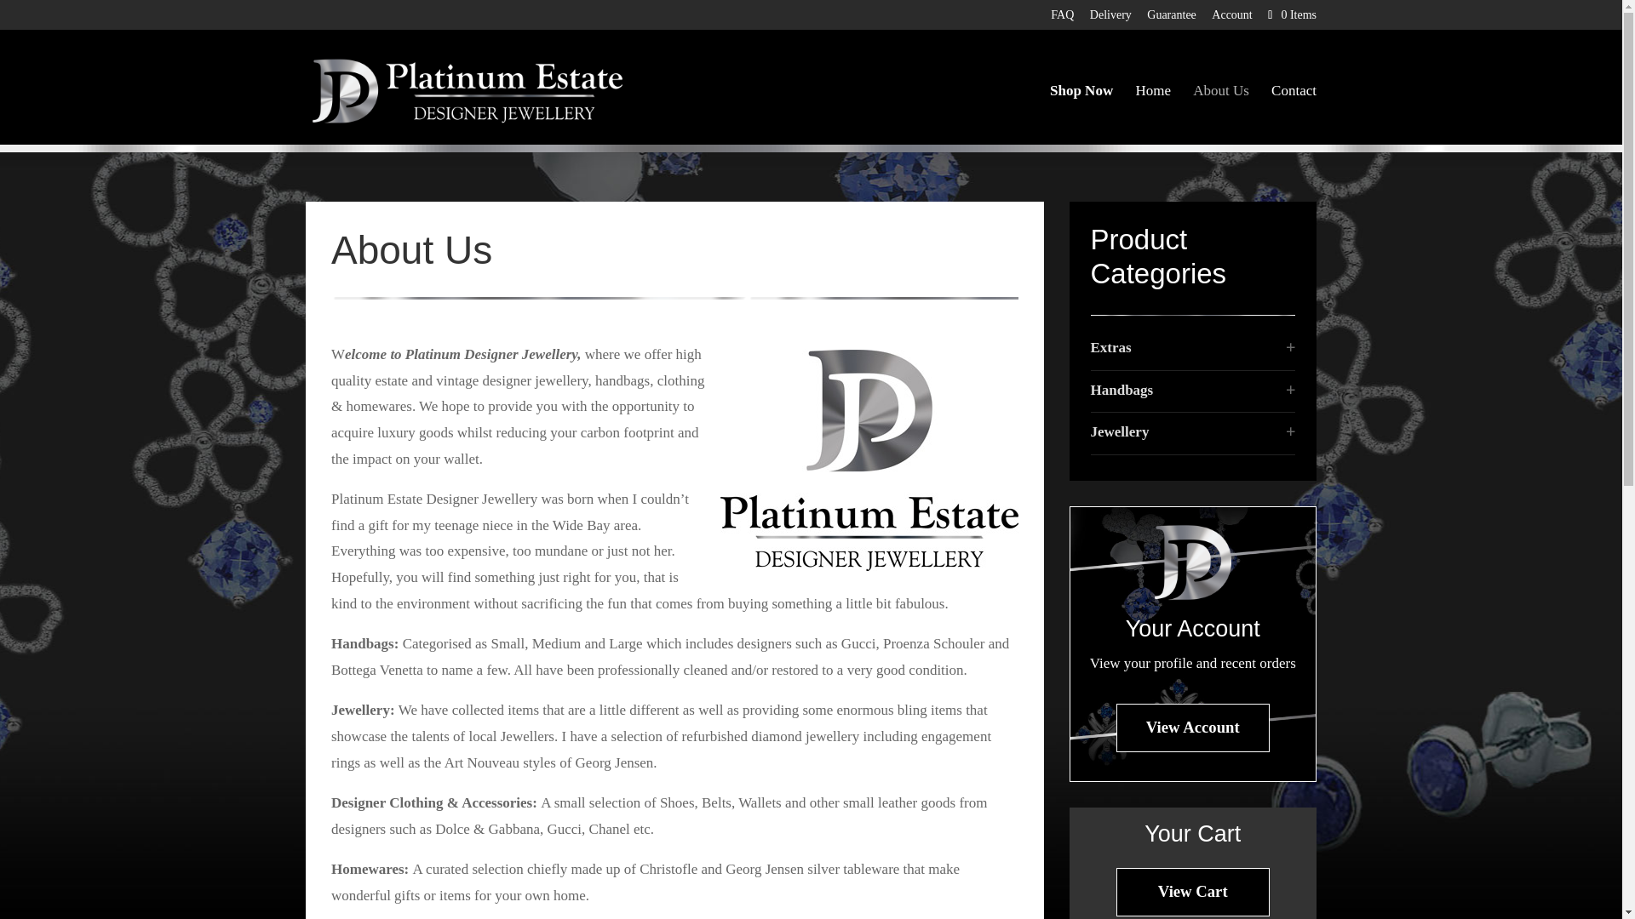 The height and width of the screenshot is (919, 1635). Describe the element at coordinates (1121, 390) in the screenshot. I see `Handbags` at that location.